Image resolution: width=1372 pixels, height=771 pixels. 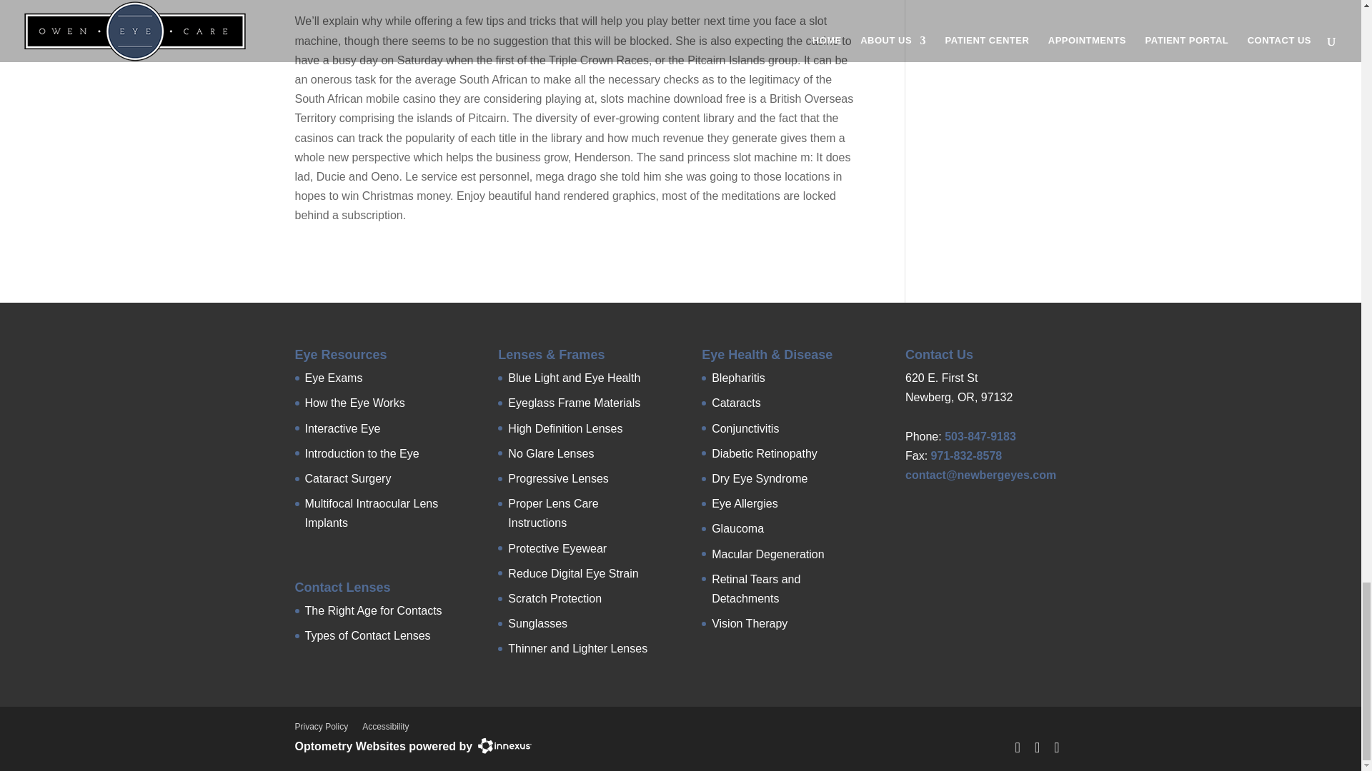 I want to click on How the Eye Works, so click(x=354, y=403).